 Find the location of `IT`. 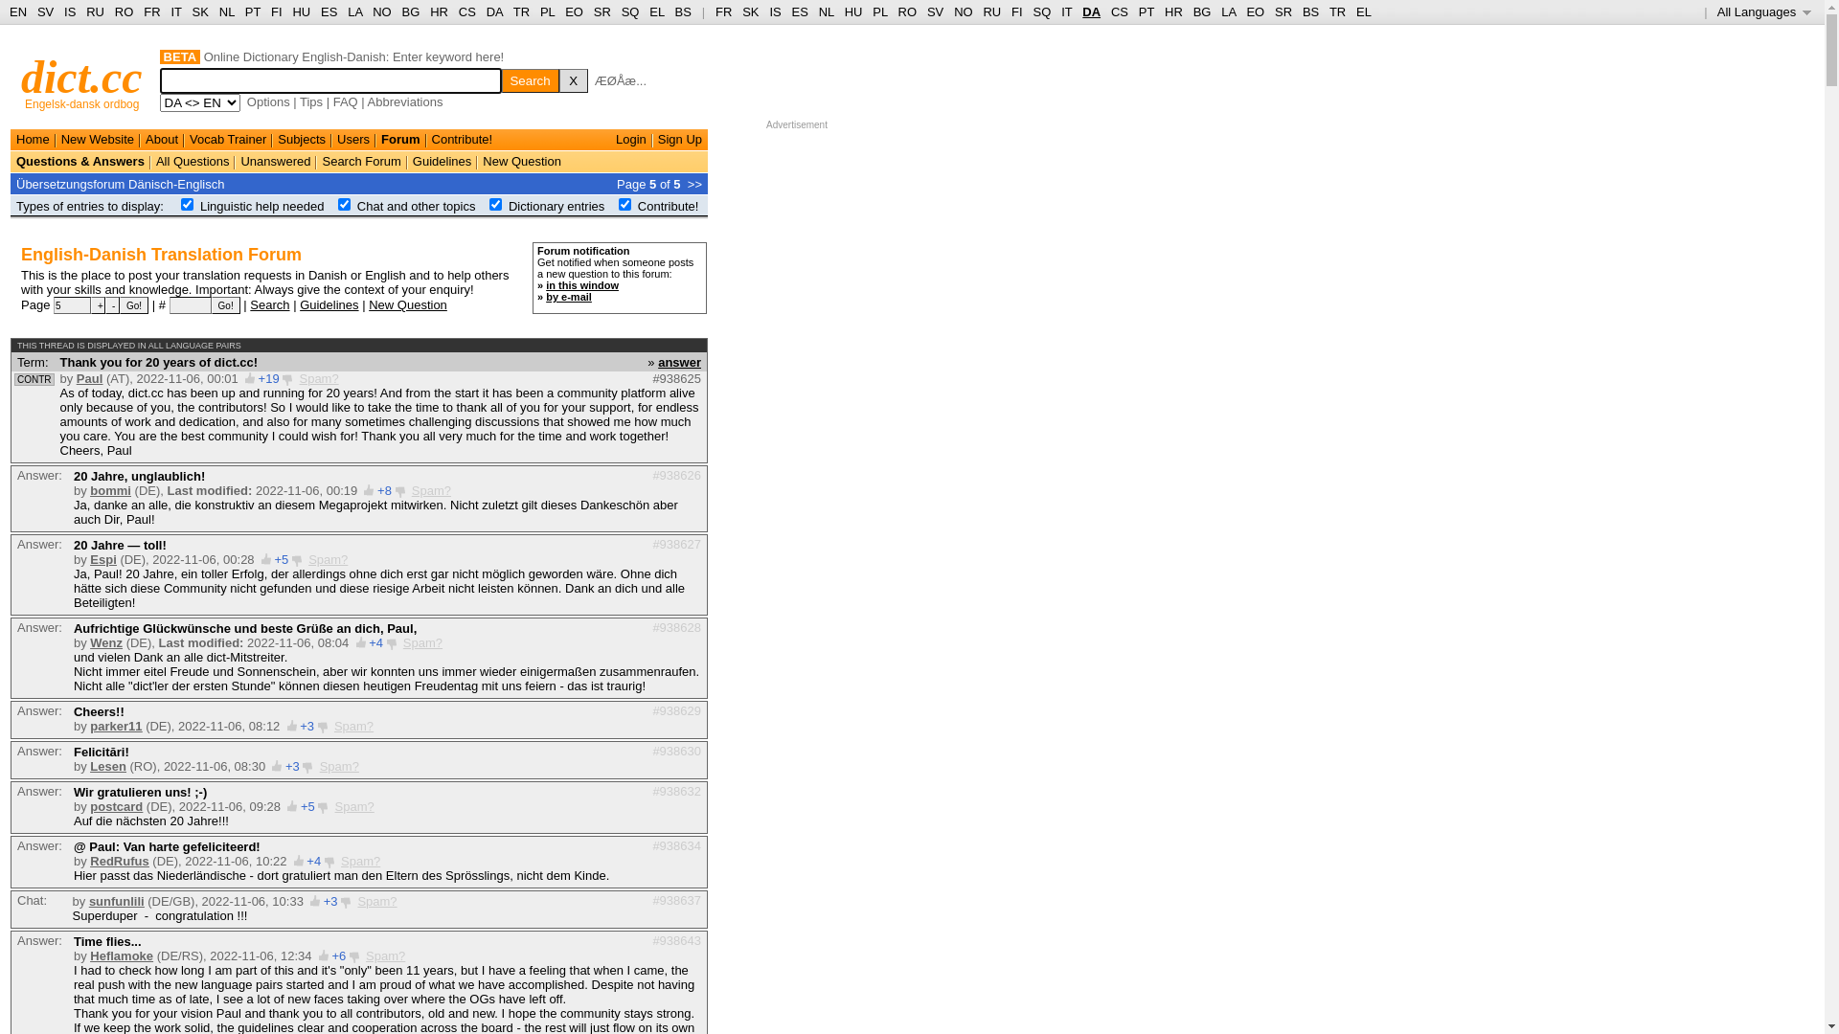

IT is located at coordinates (176, 11).